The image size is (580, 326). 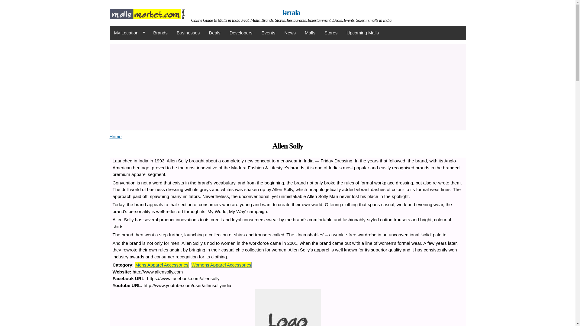 What do you see at coordinates (214, 33) in the screenshot?
I see `Deals` at bounding box center [214, 33].